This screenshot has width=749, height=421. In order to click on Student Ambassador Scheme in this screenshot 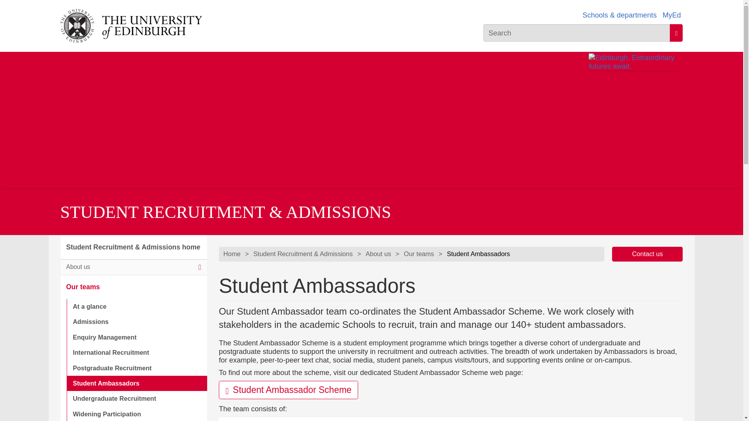, I will do `click(288, 390)`.